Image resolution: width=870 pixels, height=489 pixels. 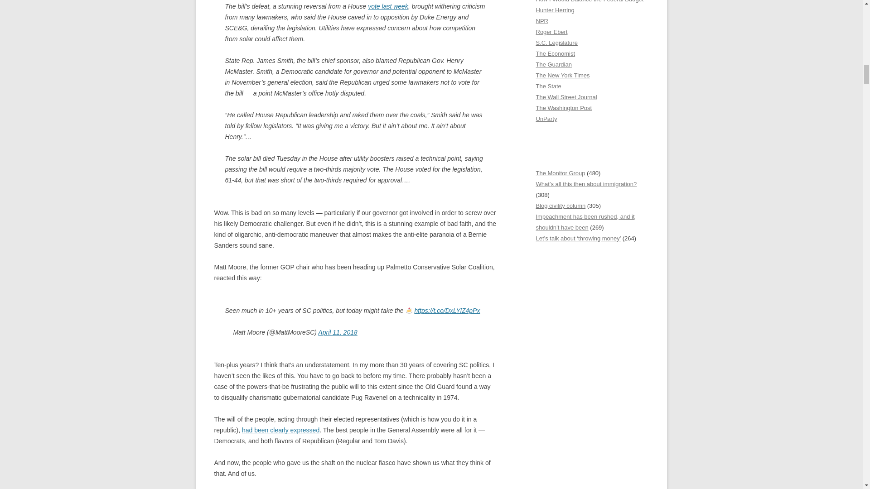 I want to click on April 11, 2018, so click(x=337, y=332).